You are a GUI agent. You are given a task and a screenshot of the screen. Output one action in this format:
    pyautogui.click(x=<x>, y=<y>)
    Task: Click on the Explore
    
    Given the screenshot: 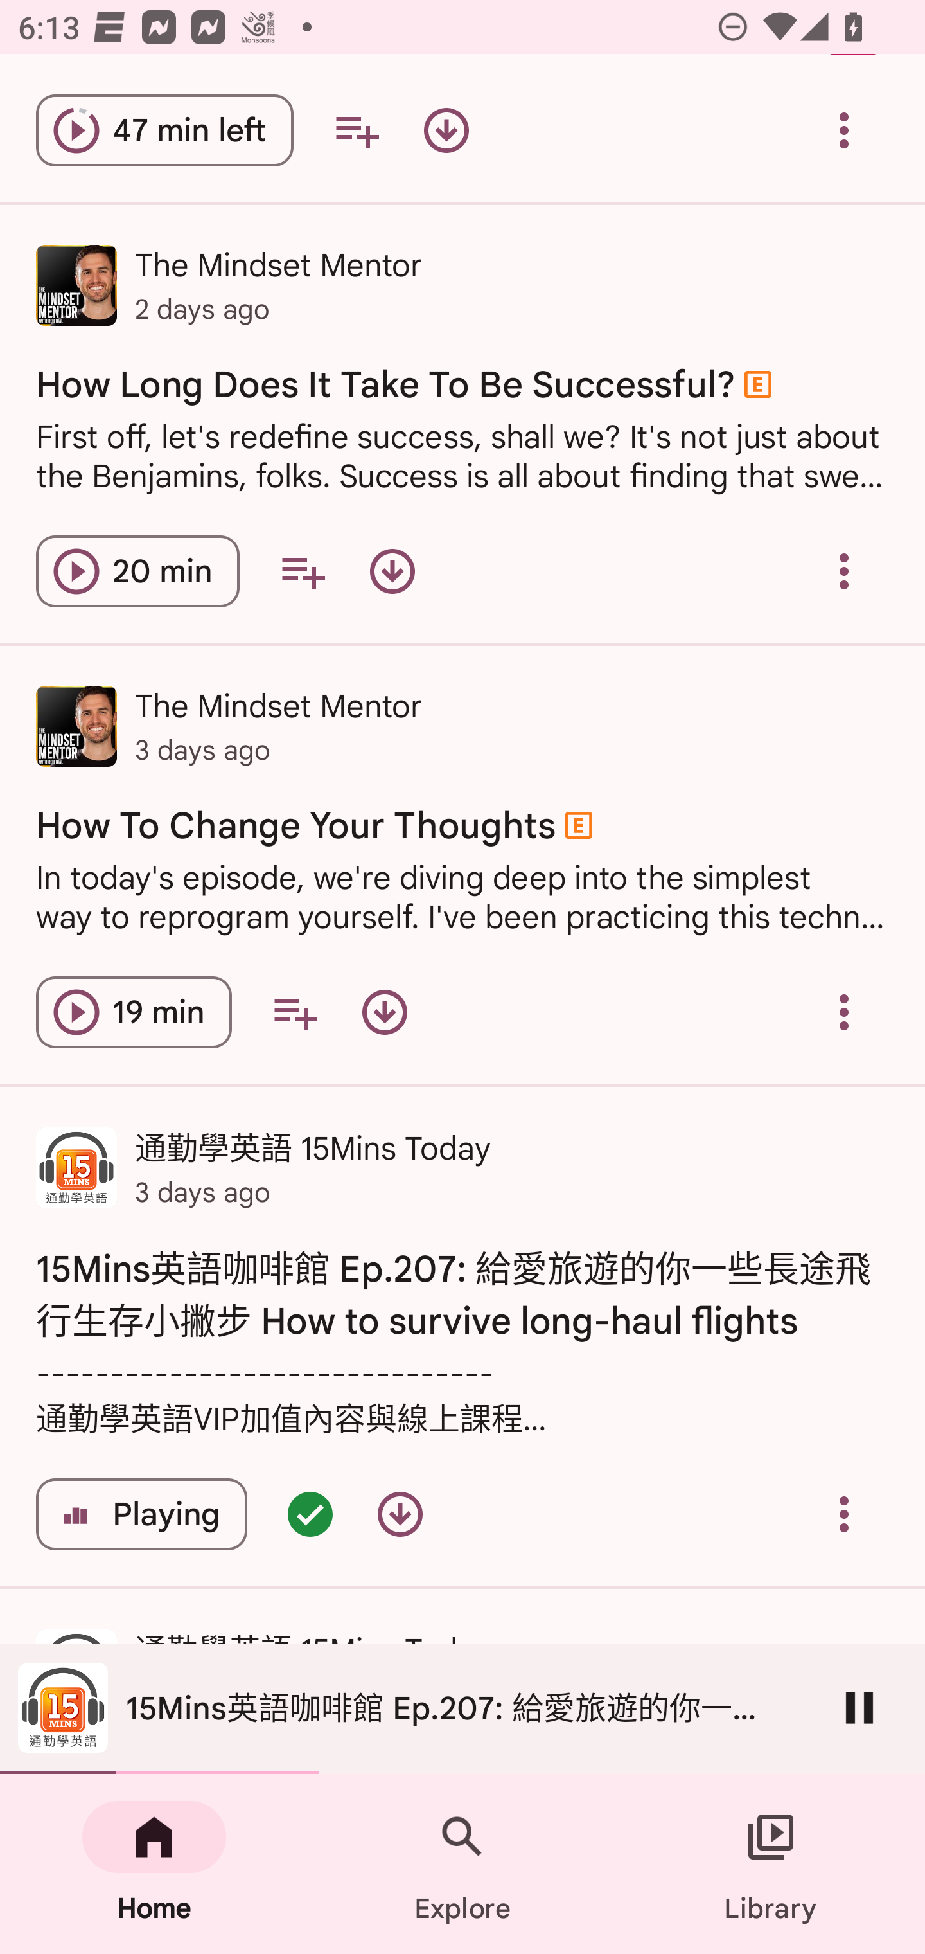 What is the action you would take?
    pyautogui.click(x=463, y=1864)
    